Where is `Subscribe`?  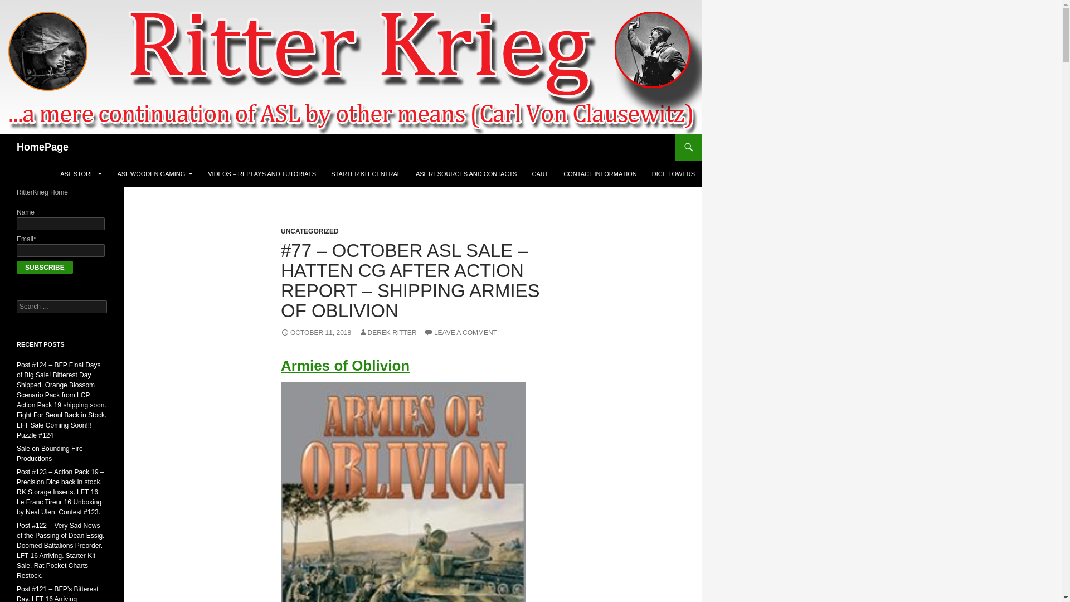 Subscribe is located at coordinates (45, 267).